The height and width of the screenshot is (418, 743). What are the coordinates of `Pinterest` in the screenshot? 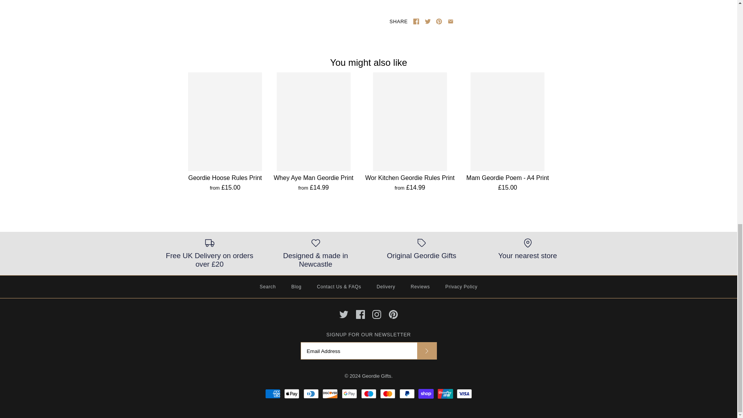 It's located at (439, 21).